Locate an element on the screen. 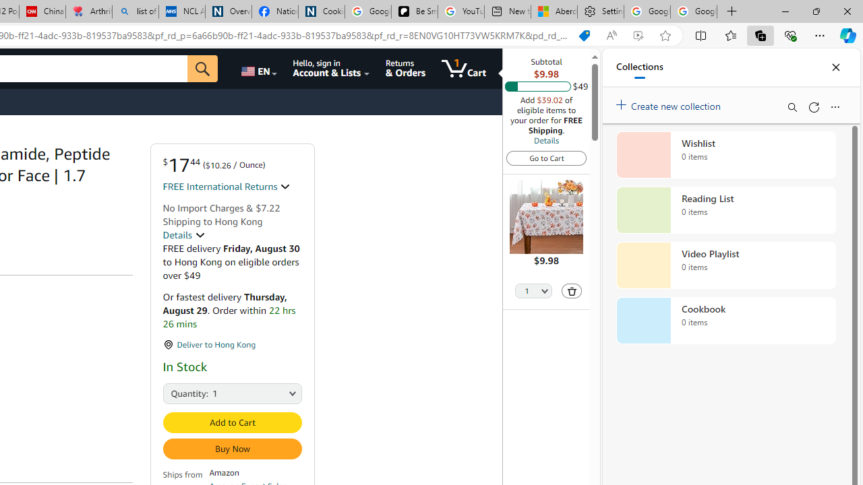  list of asthma inhalers uk - Search is located at coordinates (135, 12).